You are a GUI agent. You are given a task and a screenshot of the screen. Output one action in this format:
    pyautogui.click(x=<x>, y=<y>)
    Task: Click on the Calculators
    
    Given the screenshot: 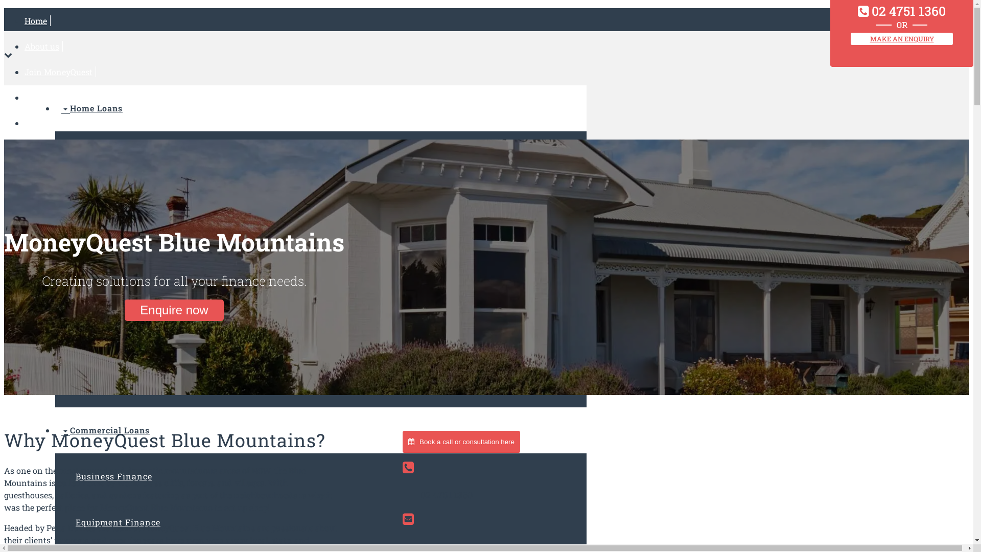 What is the action you would take?
    pyautogui.click(x=48, y=97)
    